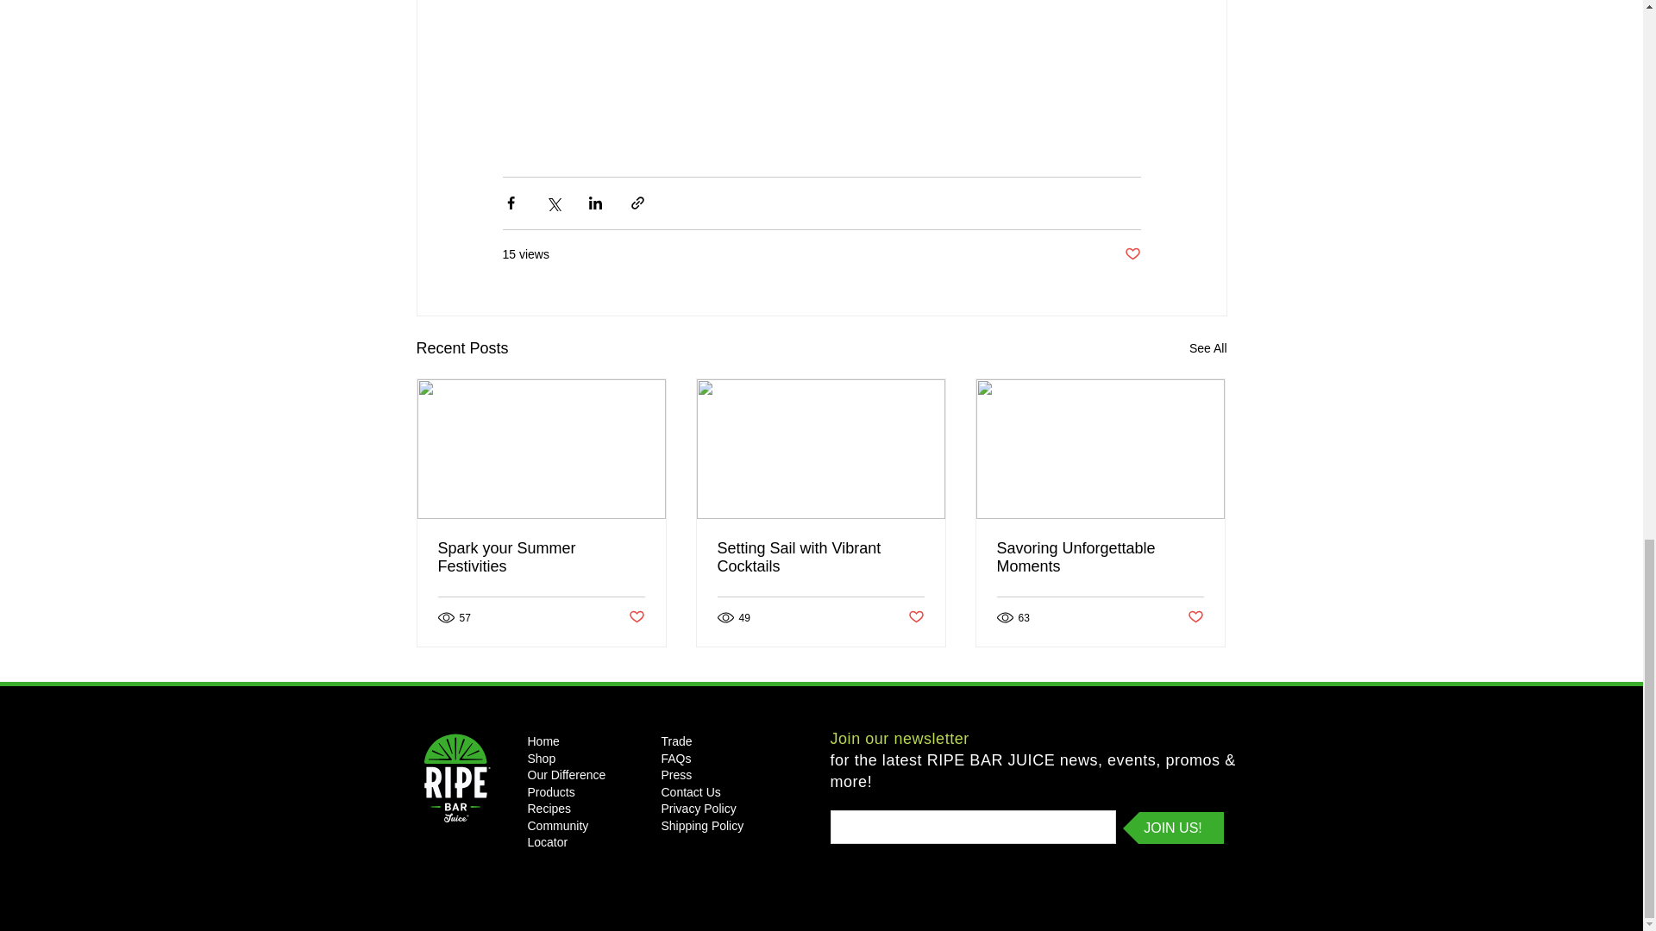 This screenshot has height=931, width=1656. Describe the element at coordinates (549, 809) in the screenshot. I see `Recipes` at that location.